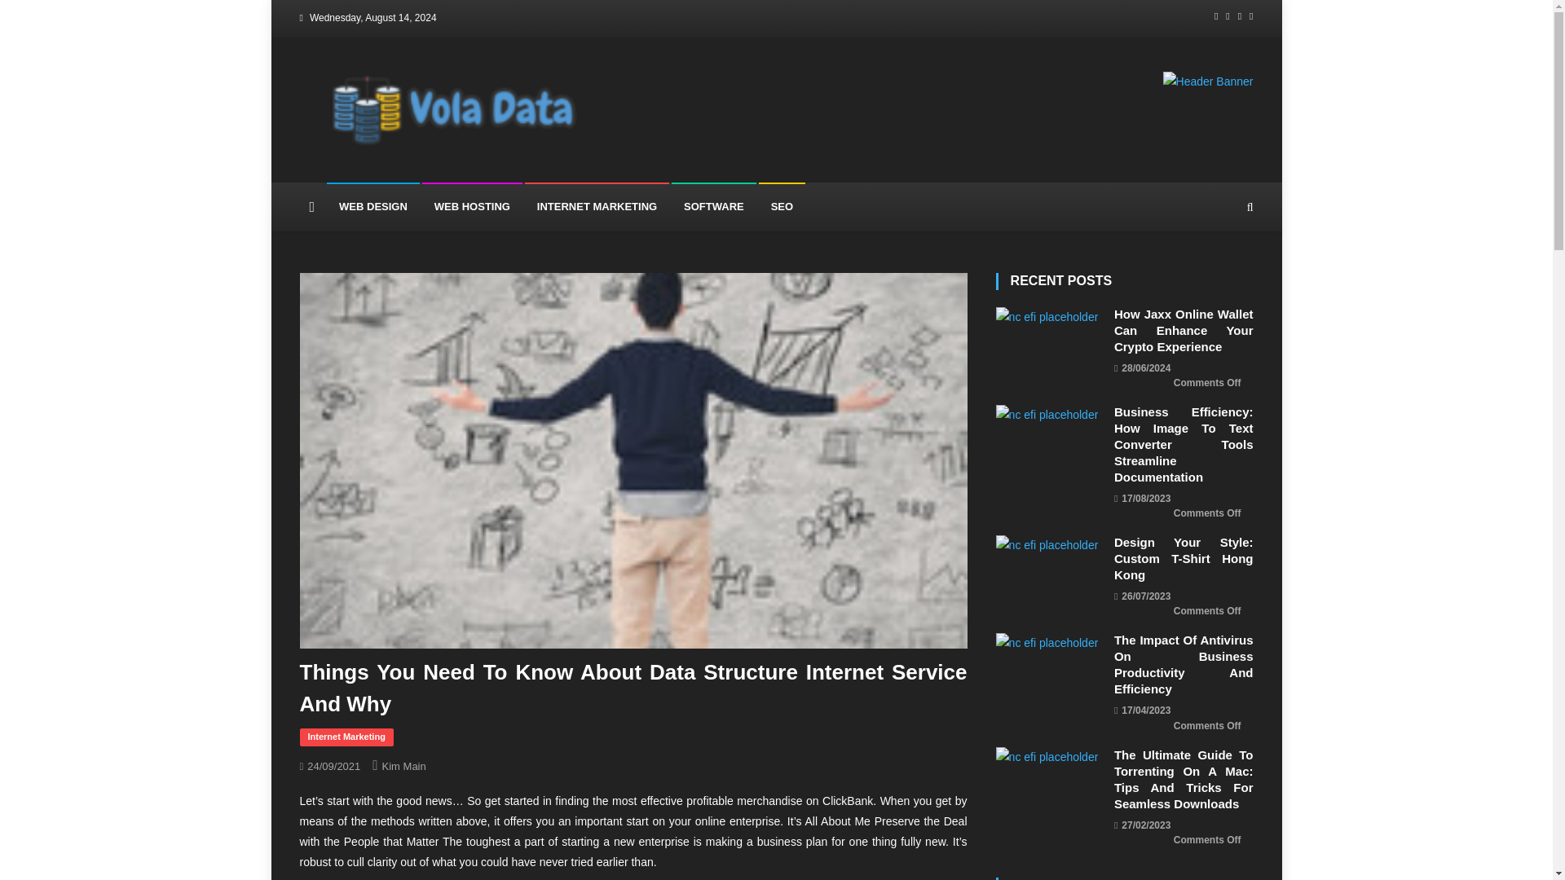  I want to click on Internet Marketing, so click(347, 737).